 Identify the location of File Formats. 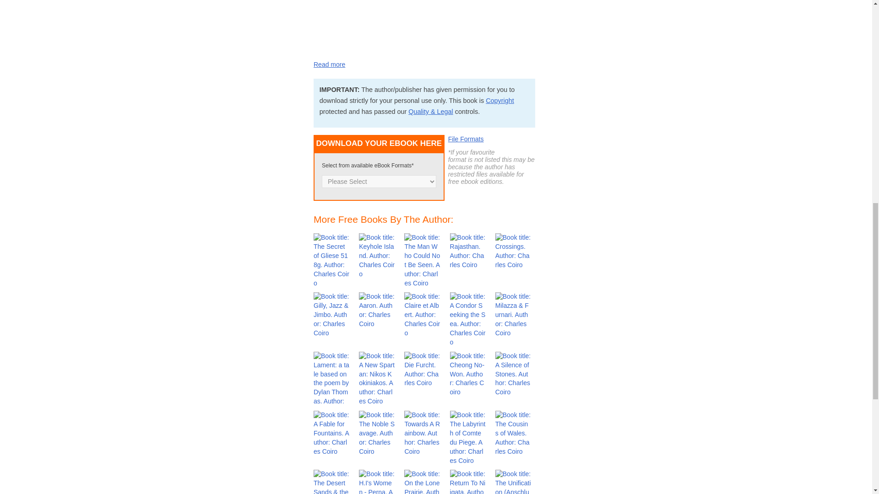
(466, 139).